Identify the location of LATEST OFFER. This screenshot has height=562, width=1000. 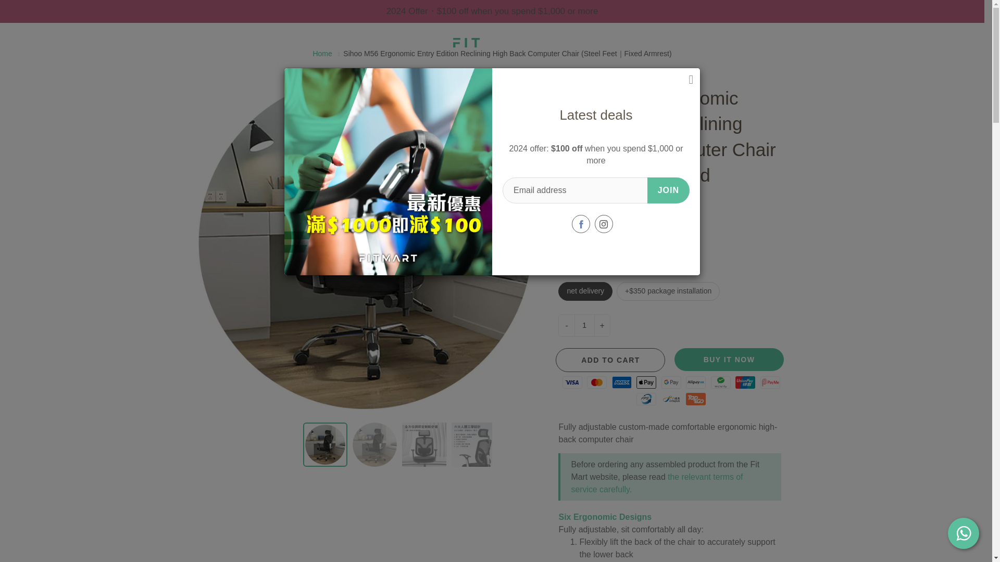
(169, 75).